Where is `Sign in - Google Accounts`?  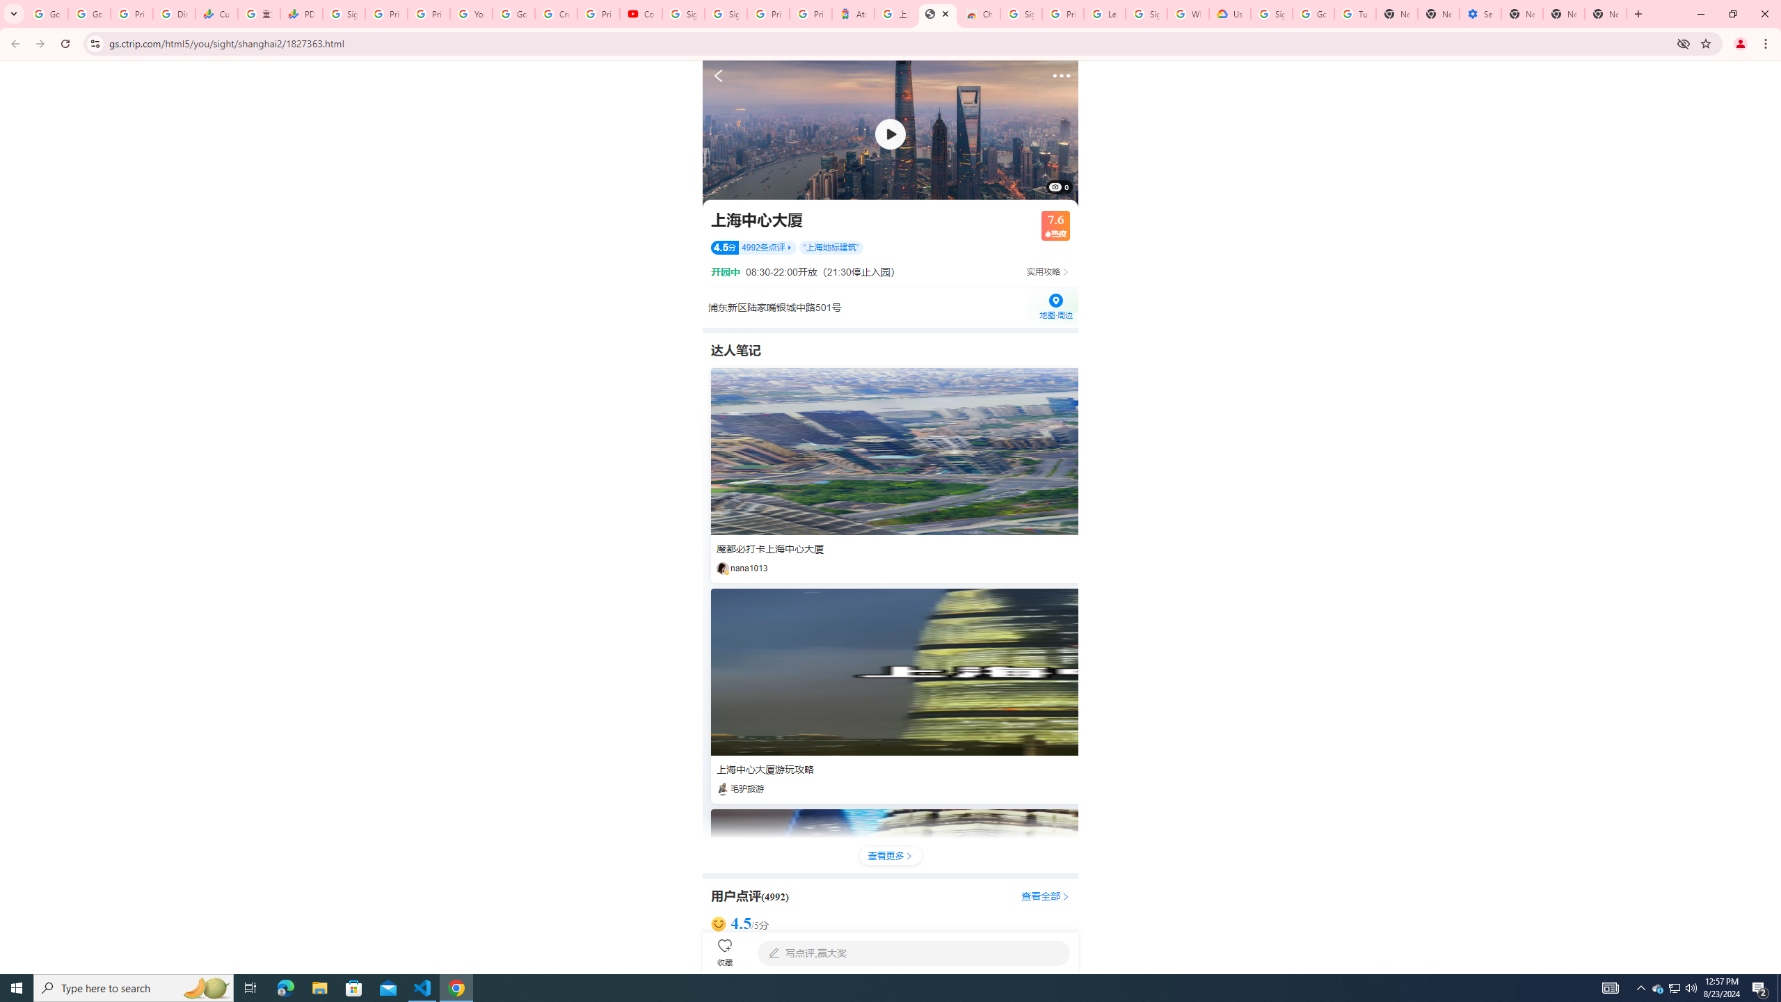
Sign in - Google Accounts is located at coordinates (344, 14).